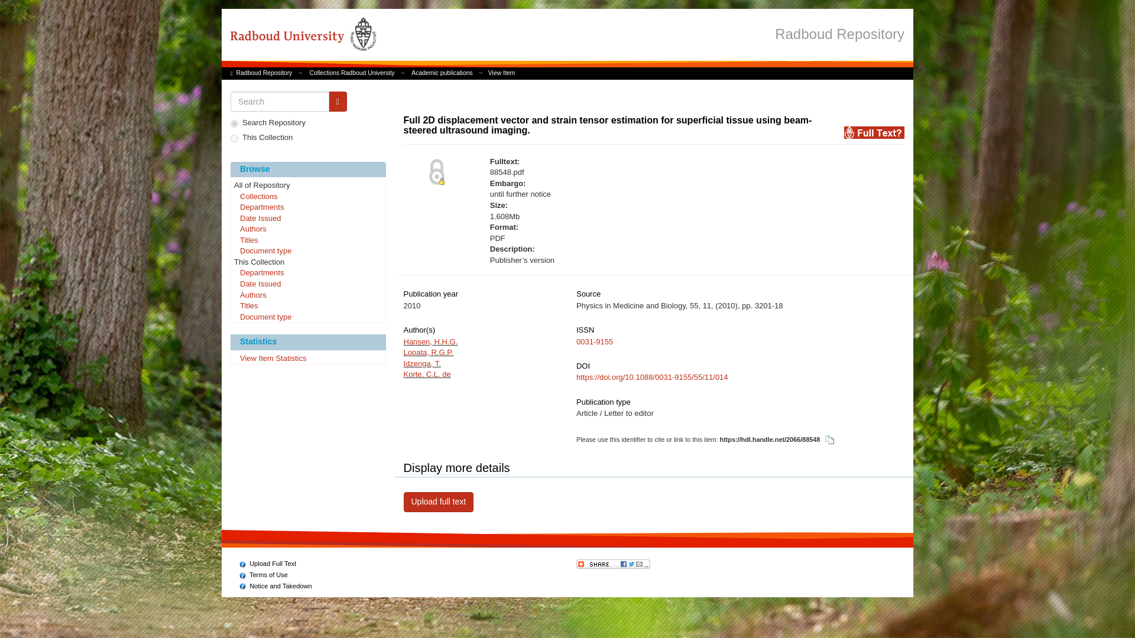  What do you see at coordinates (611, 172) in the screenshot?
I see `88548.pdf` at bounding box center [611, 172].